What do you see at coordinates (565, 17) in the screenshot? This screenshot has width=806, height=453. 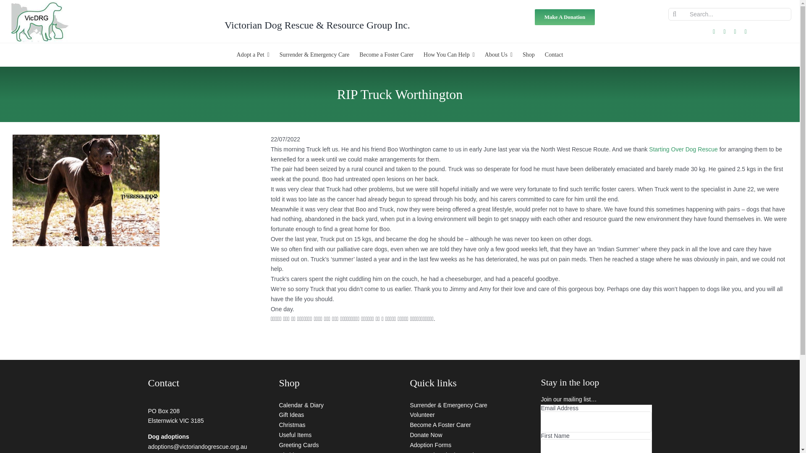 I see `Make A Donation` at bounding box center [565, 17].